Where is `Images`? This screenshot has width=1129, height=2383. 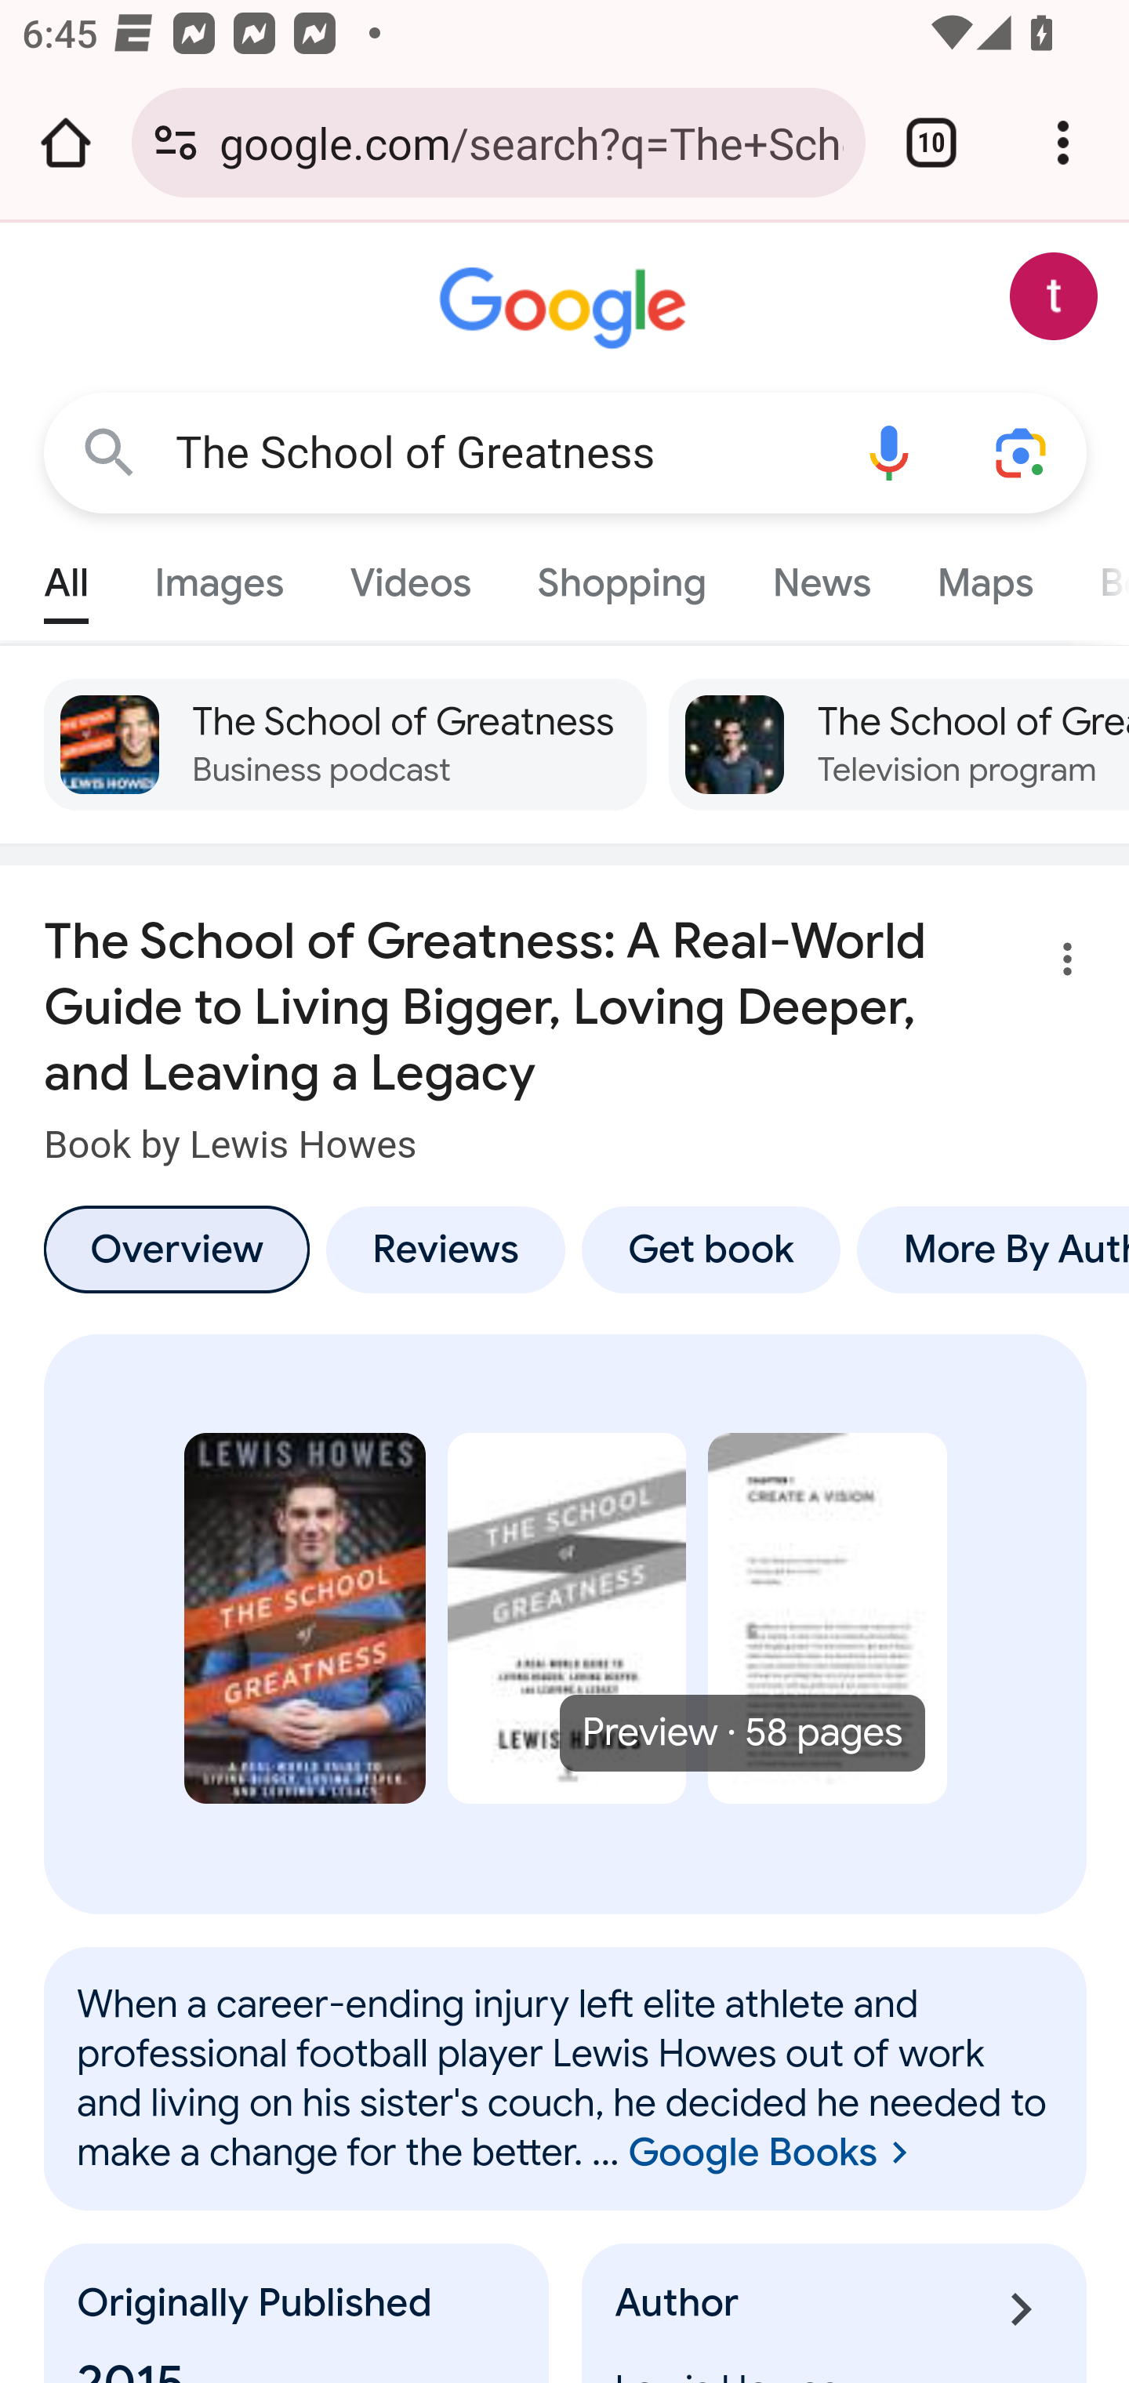
Images is located at coordinates (220, 575).